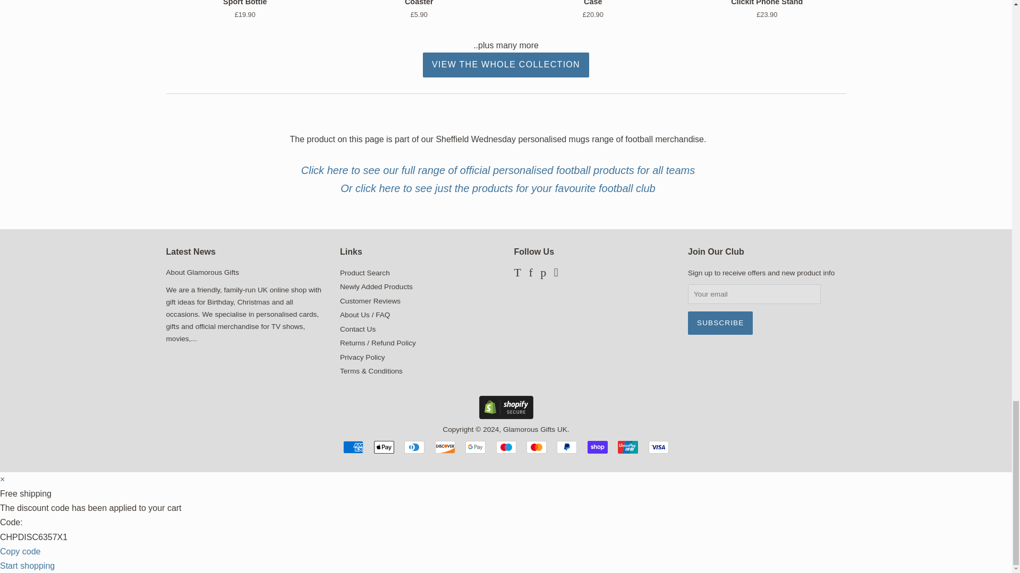 The height and width of the screenshot is (573, 1020). Describe the element at coordinates (506, 447) in the screenshot. I see `Maestro` at that location.